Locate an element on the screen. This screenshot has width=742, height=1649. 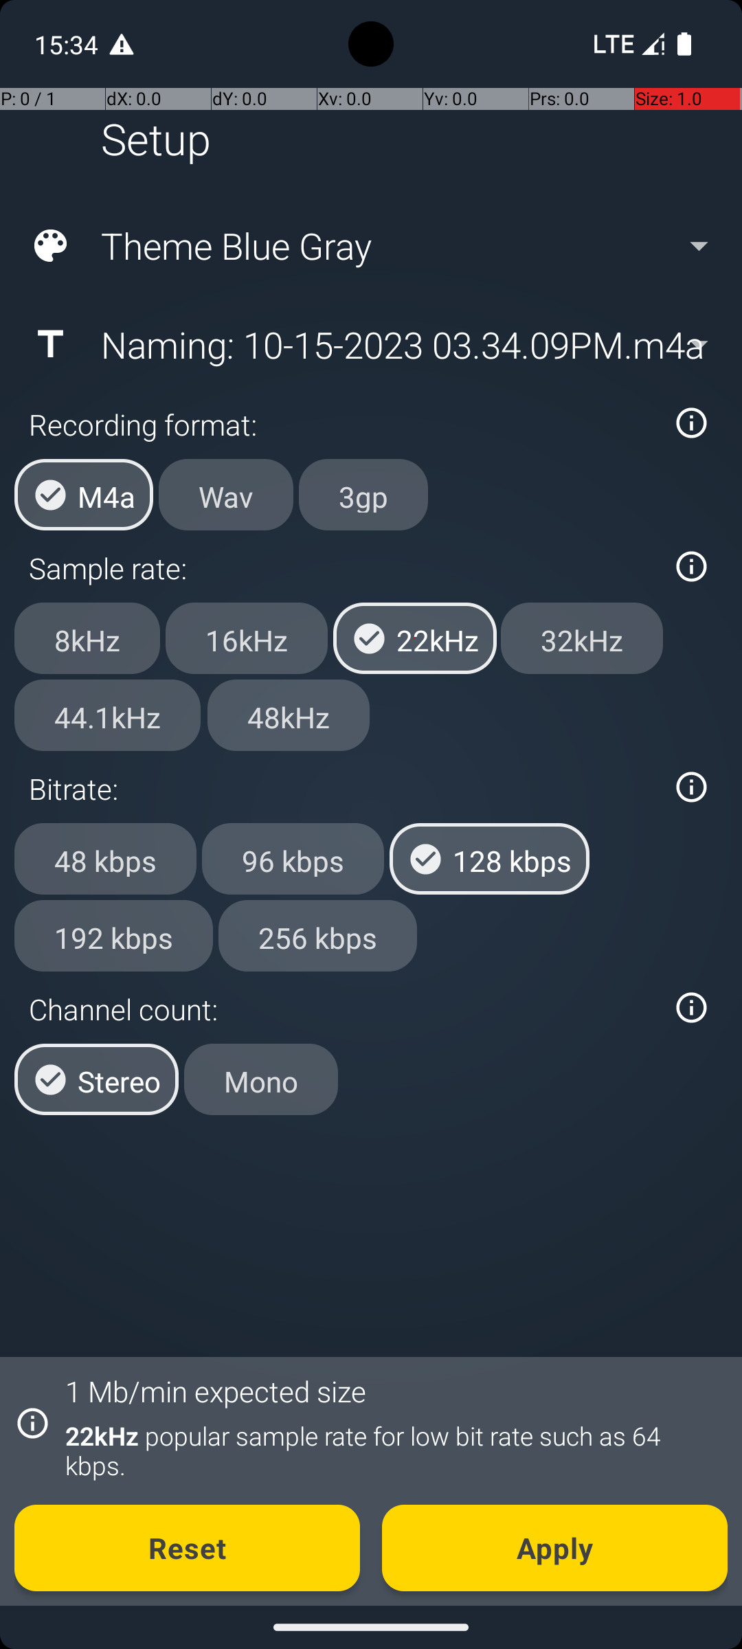
256 kbps is located at coordinates (317, 935).